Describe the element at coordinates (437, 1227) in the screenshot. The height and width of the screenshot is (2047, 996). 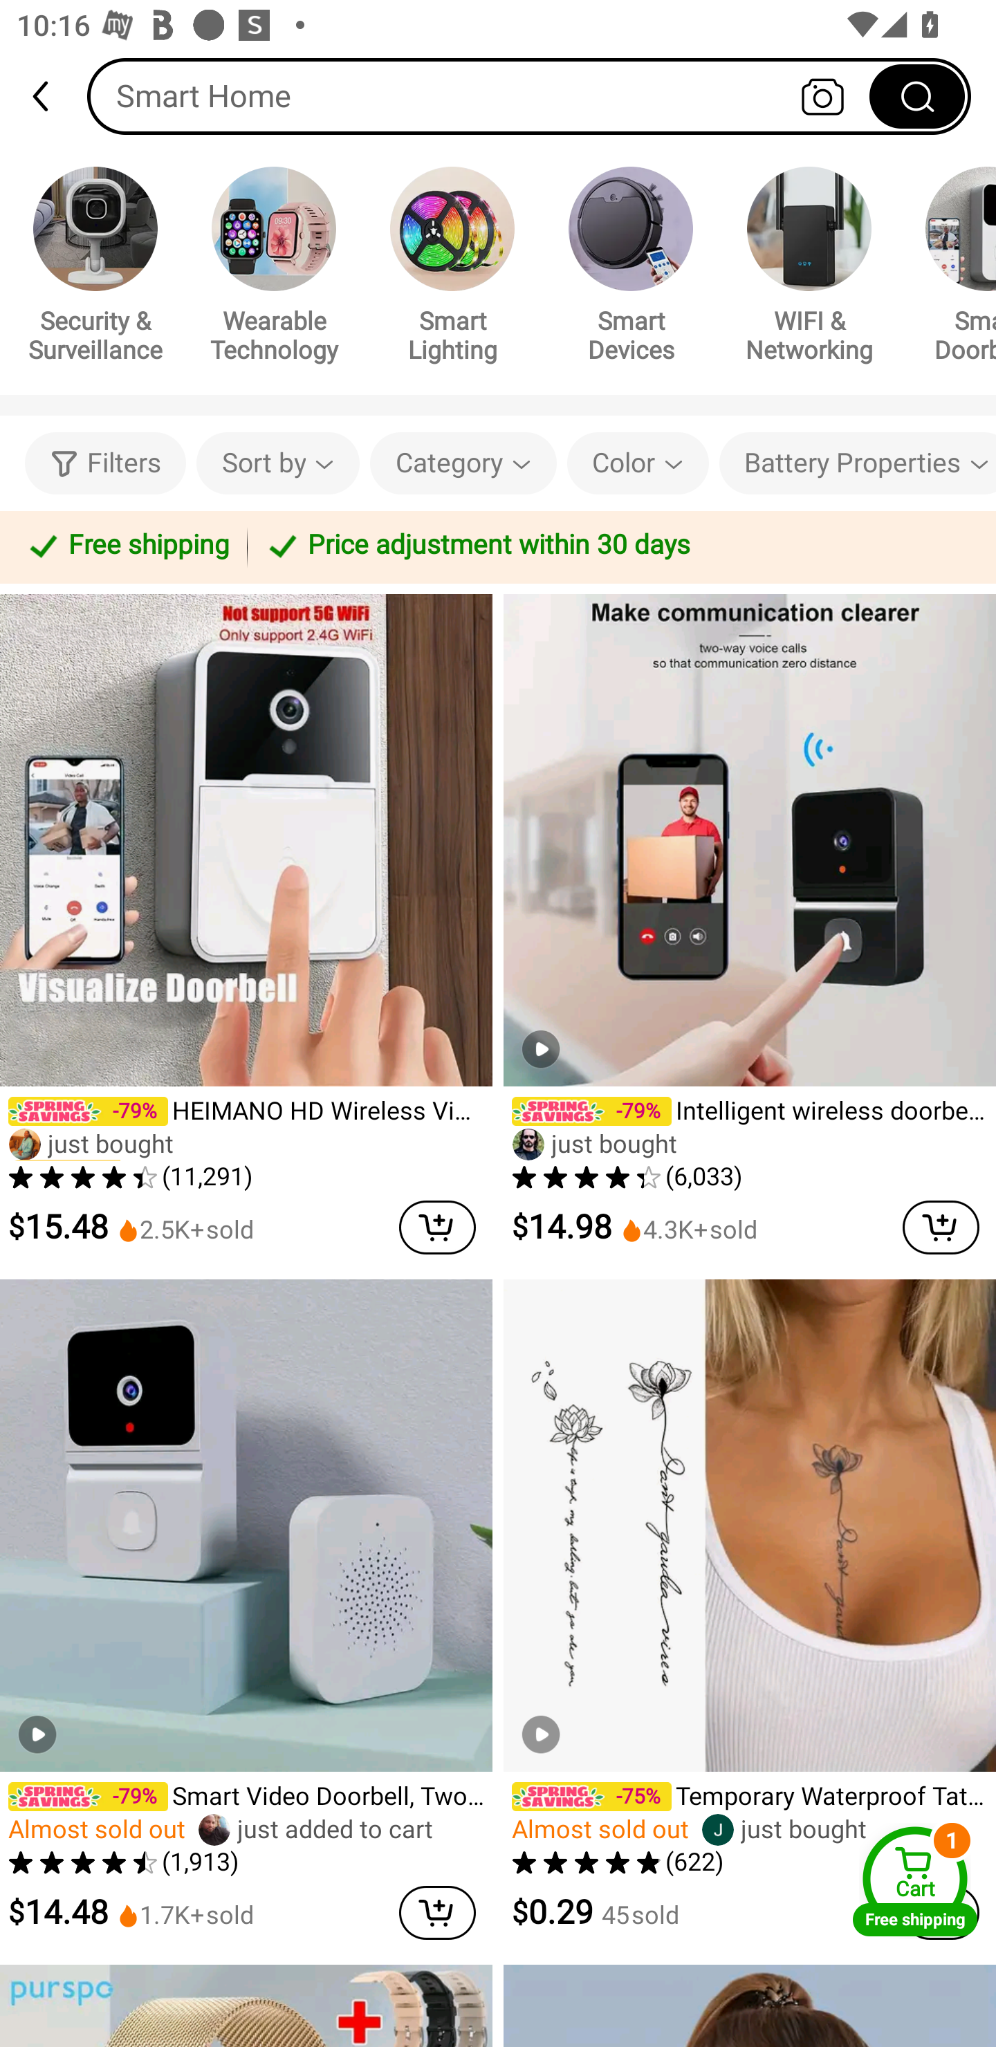
I see `cart delete` at that location.